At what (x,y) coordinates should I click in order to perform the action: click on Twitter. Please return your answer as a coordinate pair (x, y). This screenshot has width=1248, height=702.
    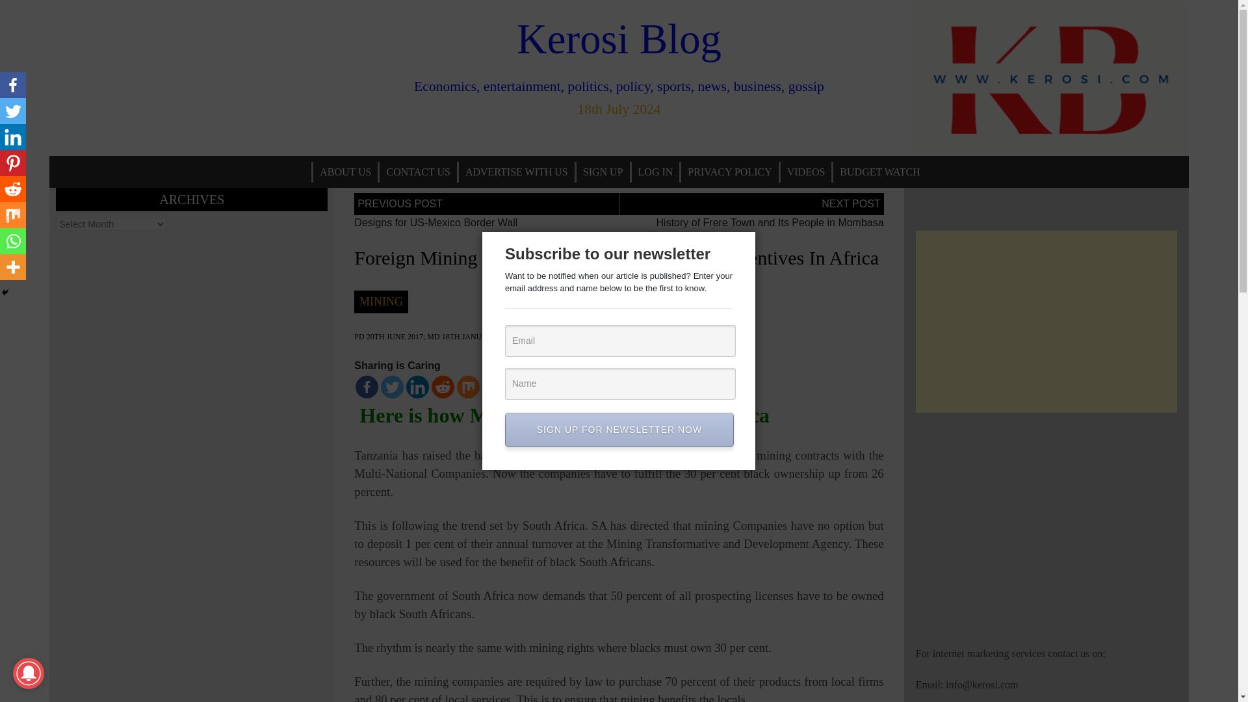
    Looking at the image, I should click on (13, 111).